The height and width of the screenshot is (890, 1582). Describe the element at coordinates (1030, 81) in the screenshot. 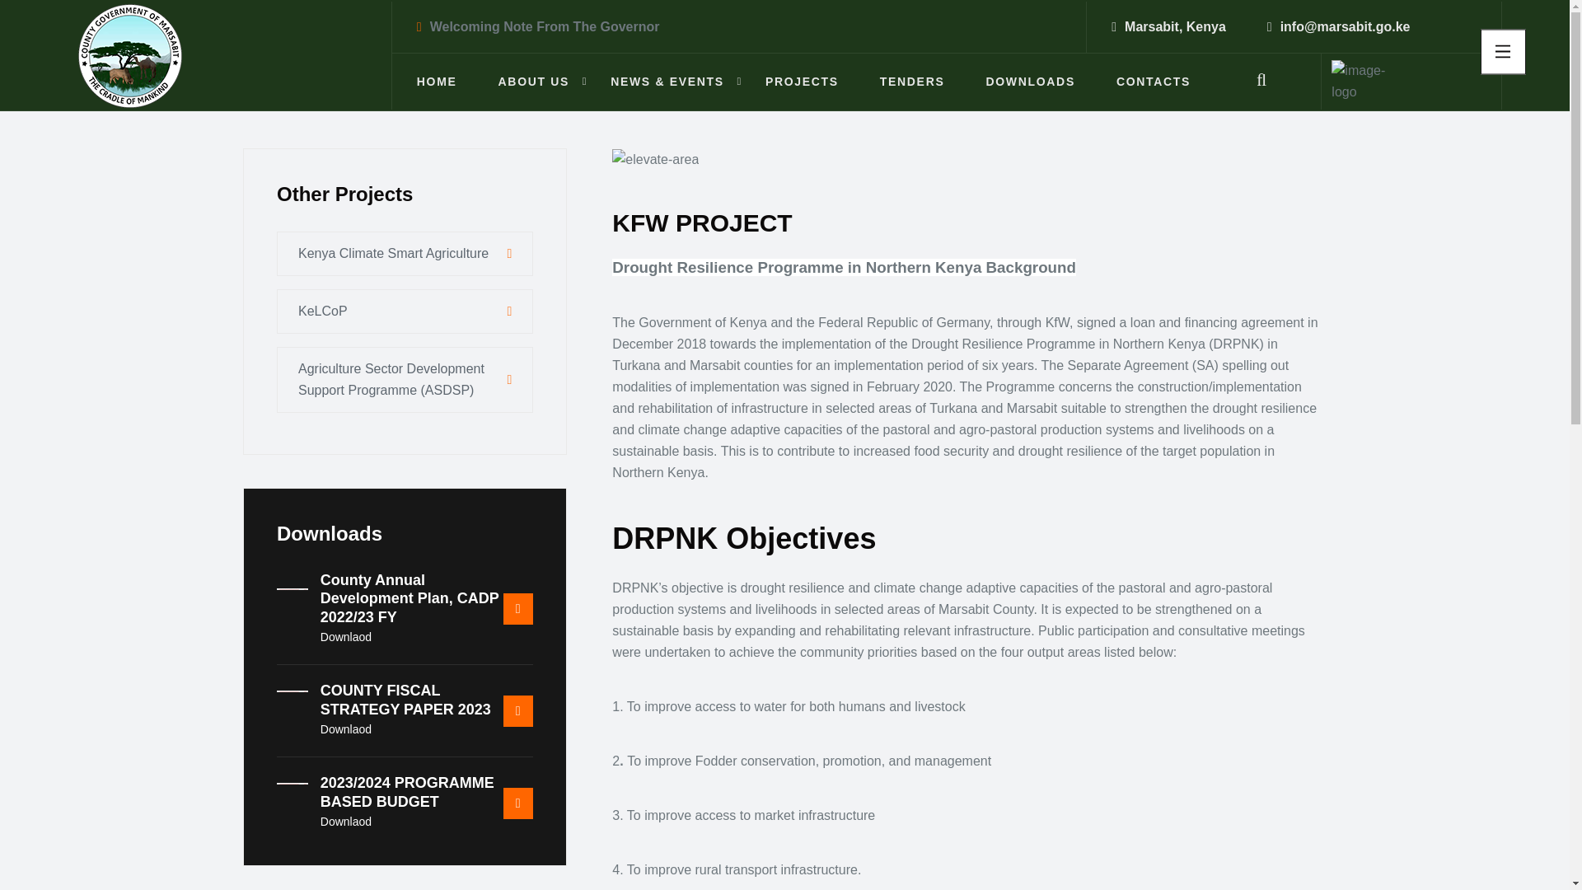

I see `DOWNLOADS` at that location.